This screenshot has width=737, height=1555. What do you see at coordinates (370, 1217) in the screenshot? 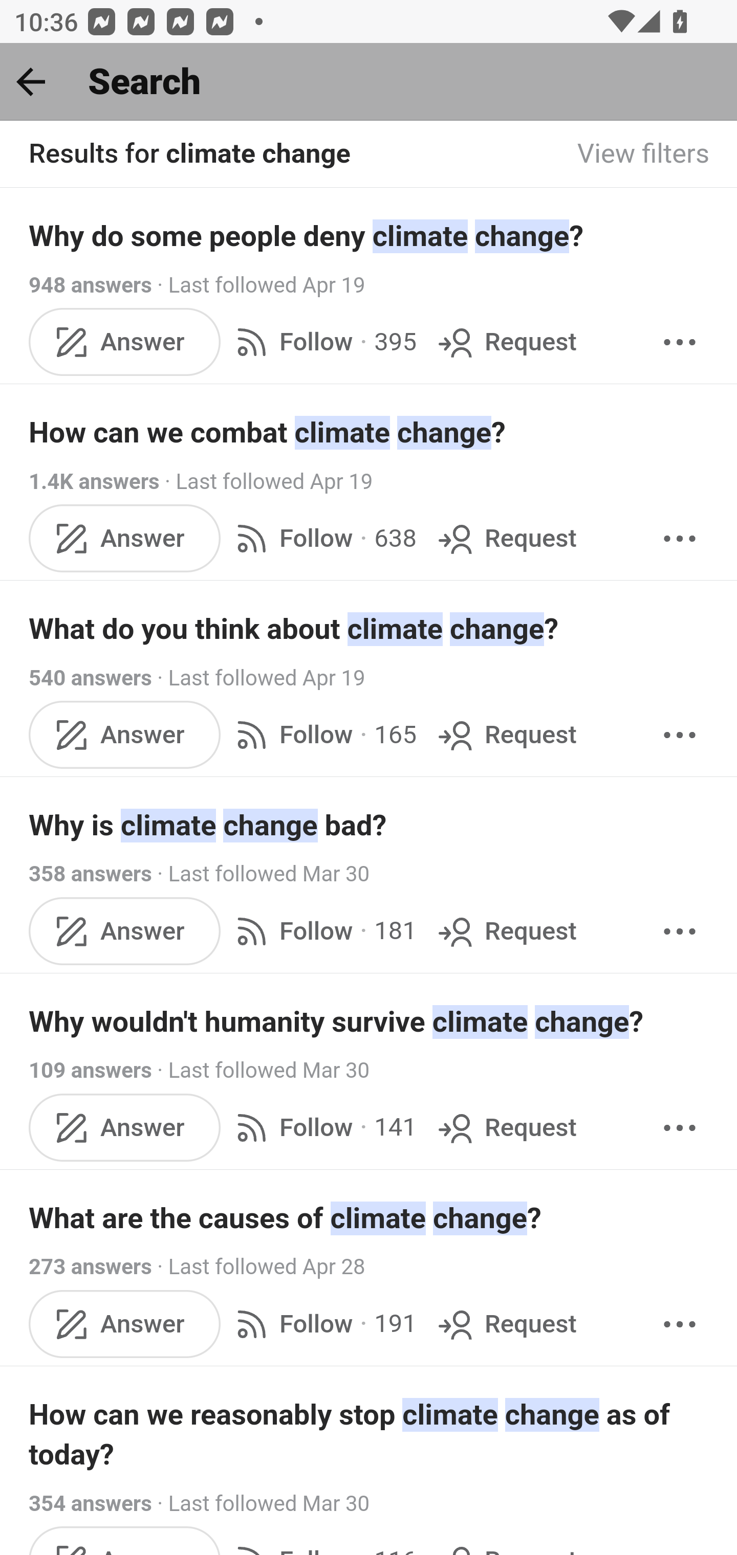
I see `What are the causes of climate change?` at bounding box center [370, 1217].